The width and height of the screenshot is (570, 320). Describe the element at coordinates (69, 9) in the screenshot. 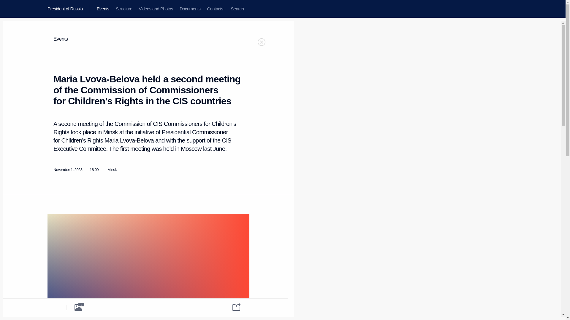

I see `President of Russia` at that location.